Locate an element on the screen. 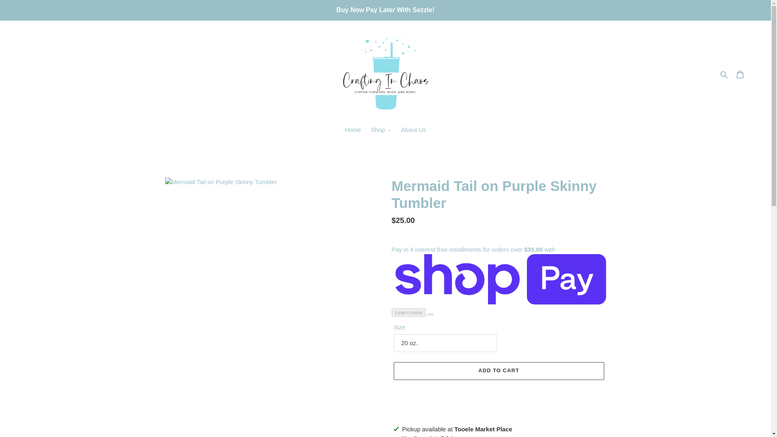 The height and width of the screenshot is (437, 777). Cart is located at coordinates (740, 74).